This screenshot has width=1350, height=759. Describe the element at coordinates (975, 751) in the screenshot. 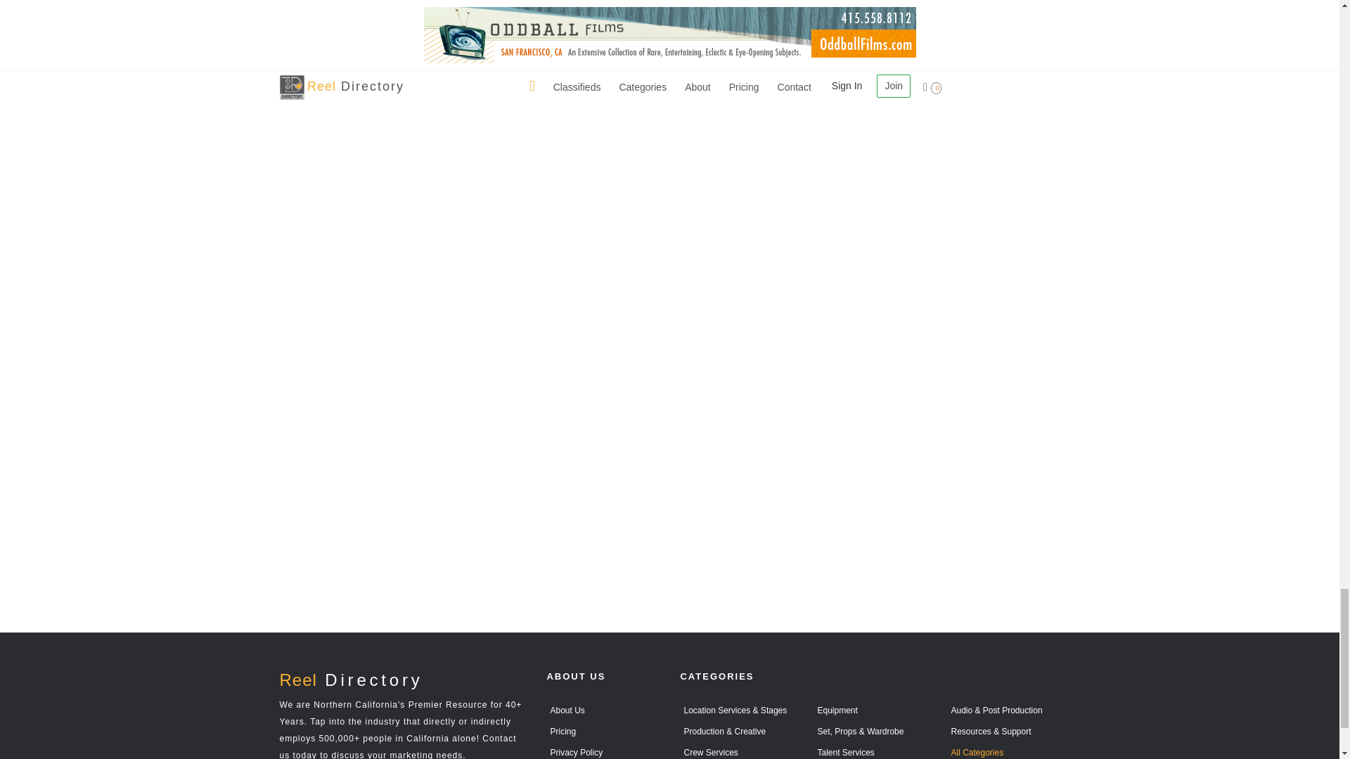

I see `All Categories` at that location.